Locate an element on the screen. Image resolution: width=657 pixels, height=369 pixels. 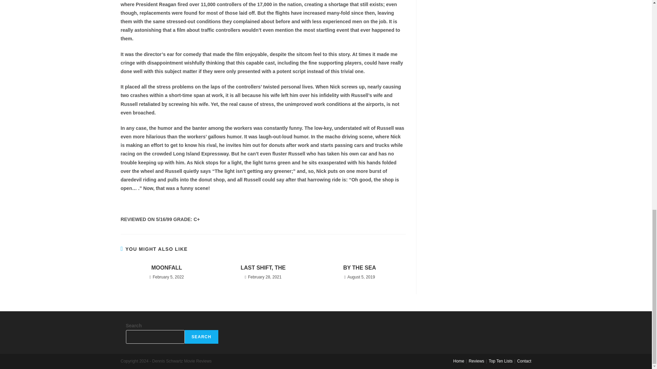
SEARCH is located at coordinates (201, 337).